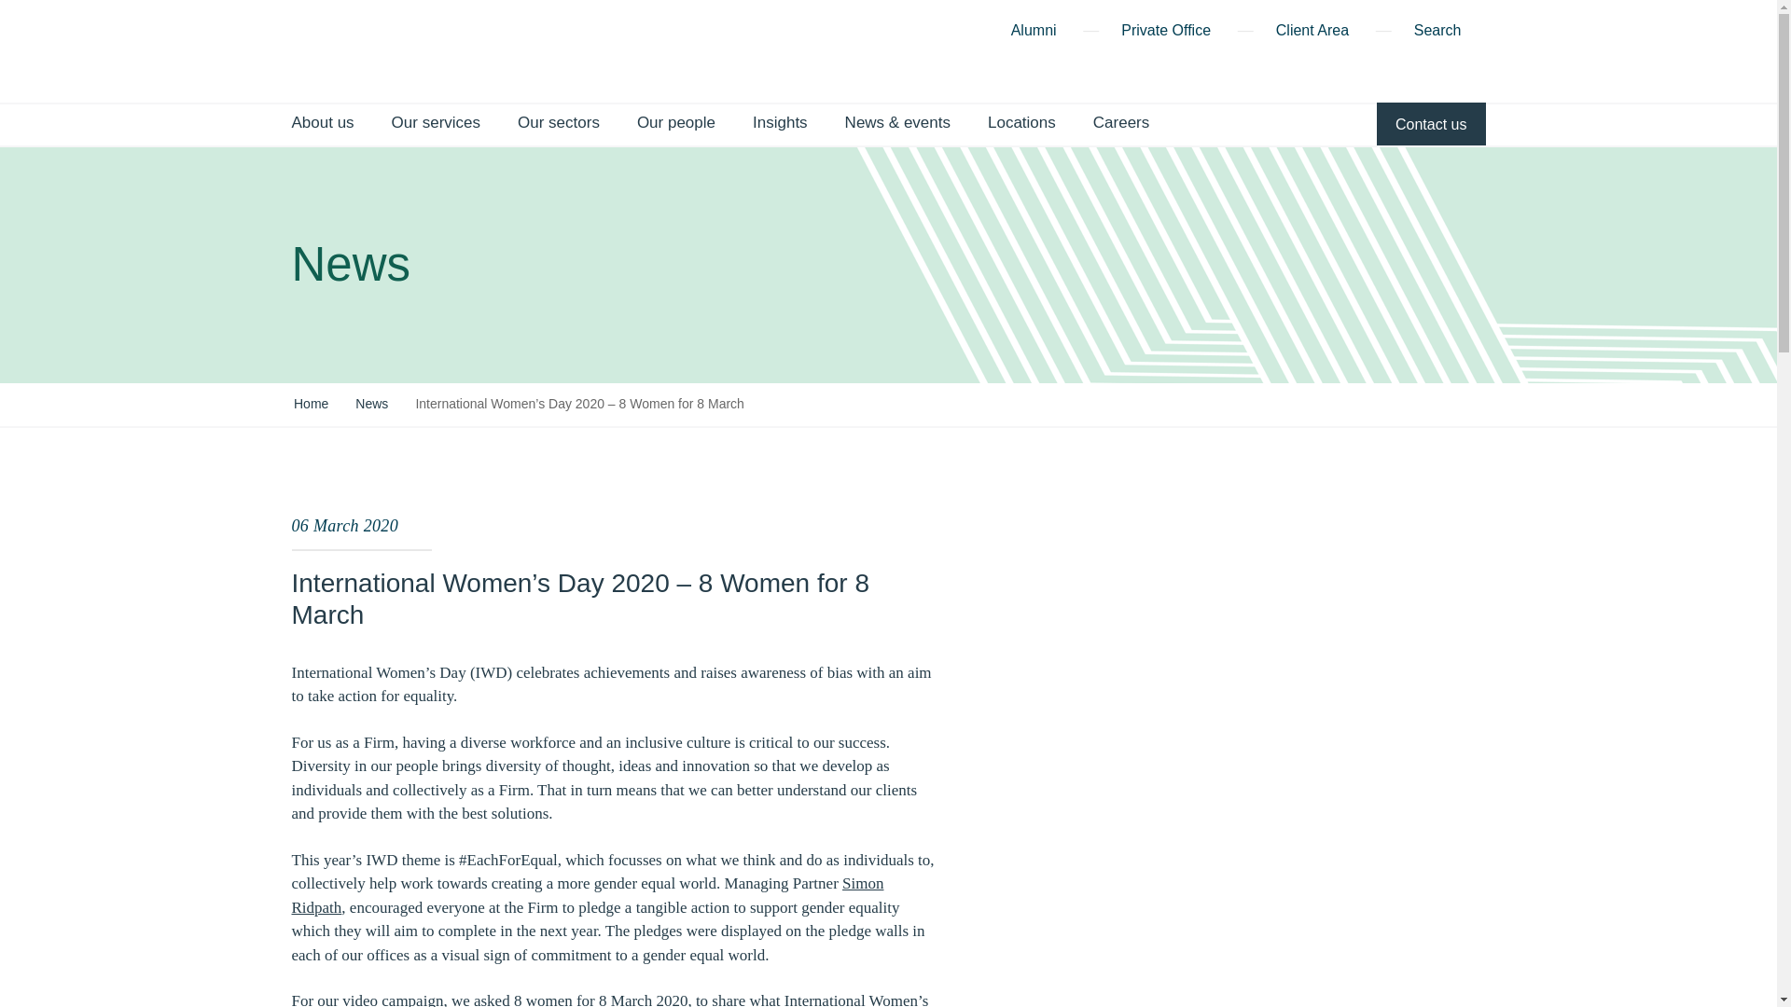 Image resolution: width=1791 pixels, height=1007 pixels. What do you see at coordinates (1165, 33) in the screenshot?
I see `Private Office` at bounding box center [1165, 33].